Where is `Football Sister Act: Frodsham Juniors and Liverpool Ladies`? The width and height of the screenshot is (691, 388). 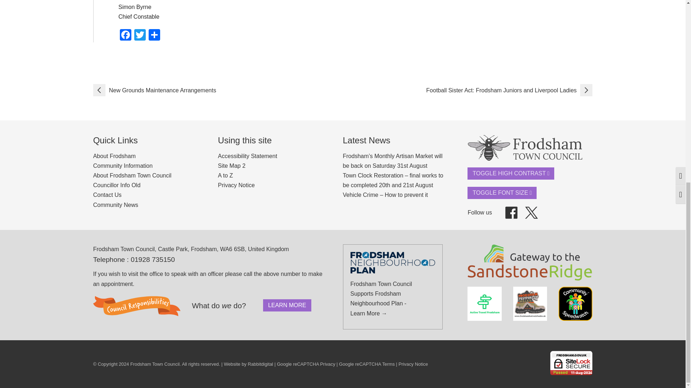 Football Sister Act: Frodsham Juniors and Liverpool Ladies is located at coordinates (509, 90).